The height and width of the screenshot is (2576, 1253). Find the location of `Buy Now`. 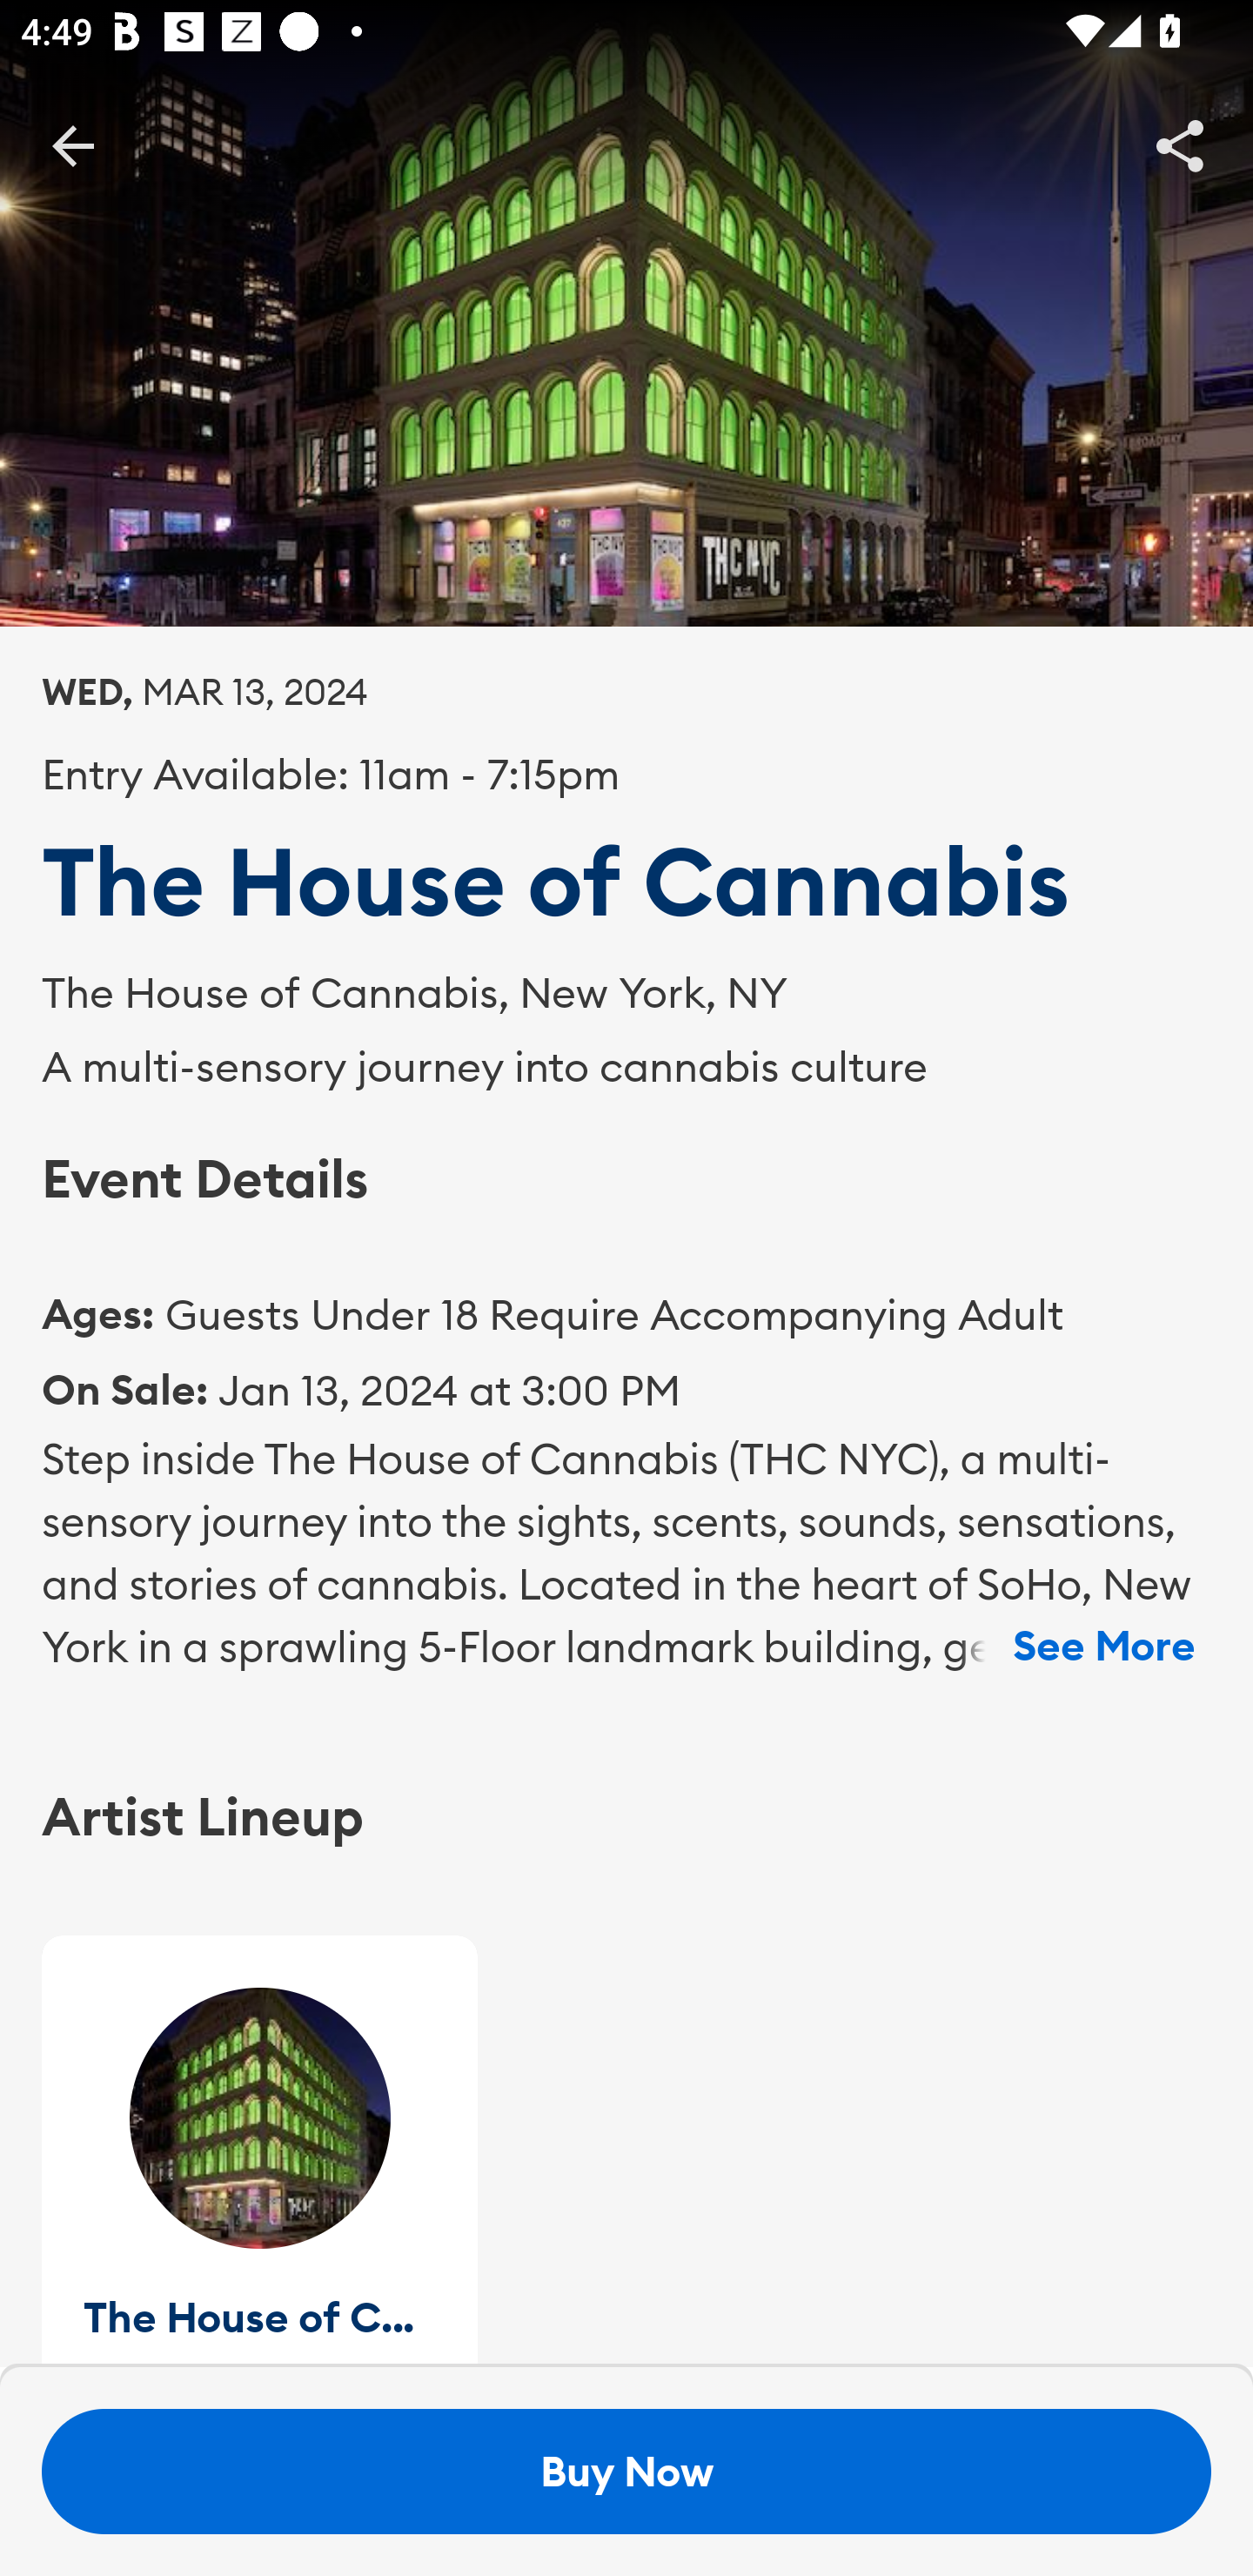

Buy Now is located at coordinates (626, 2472).